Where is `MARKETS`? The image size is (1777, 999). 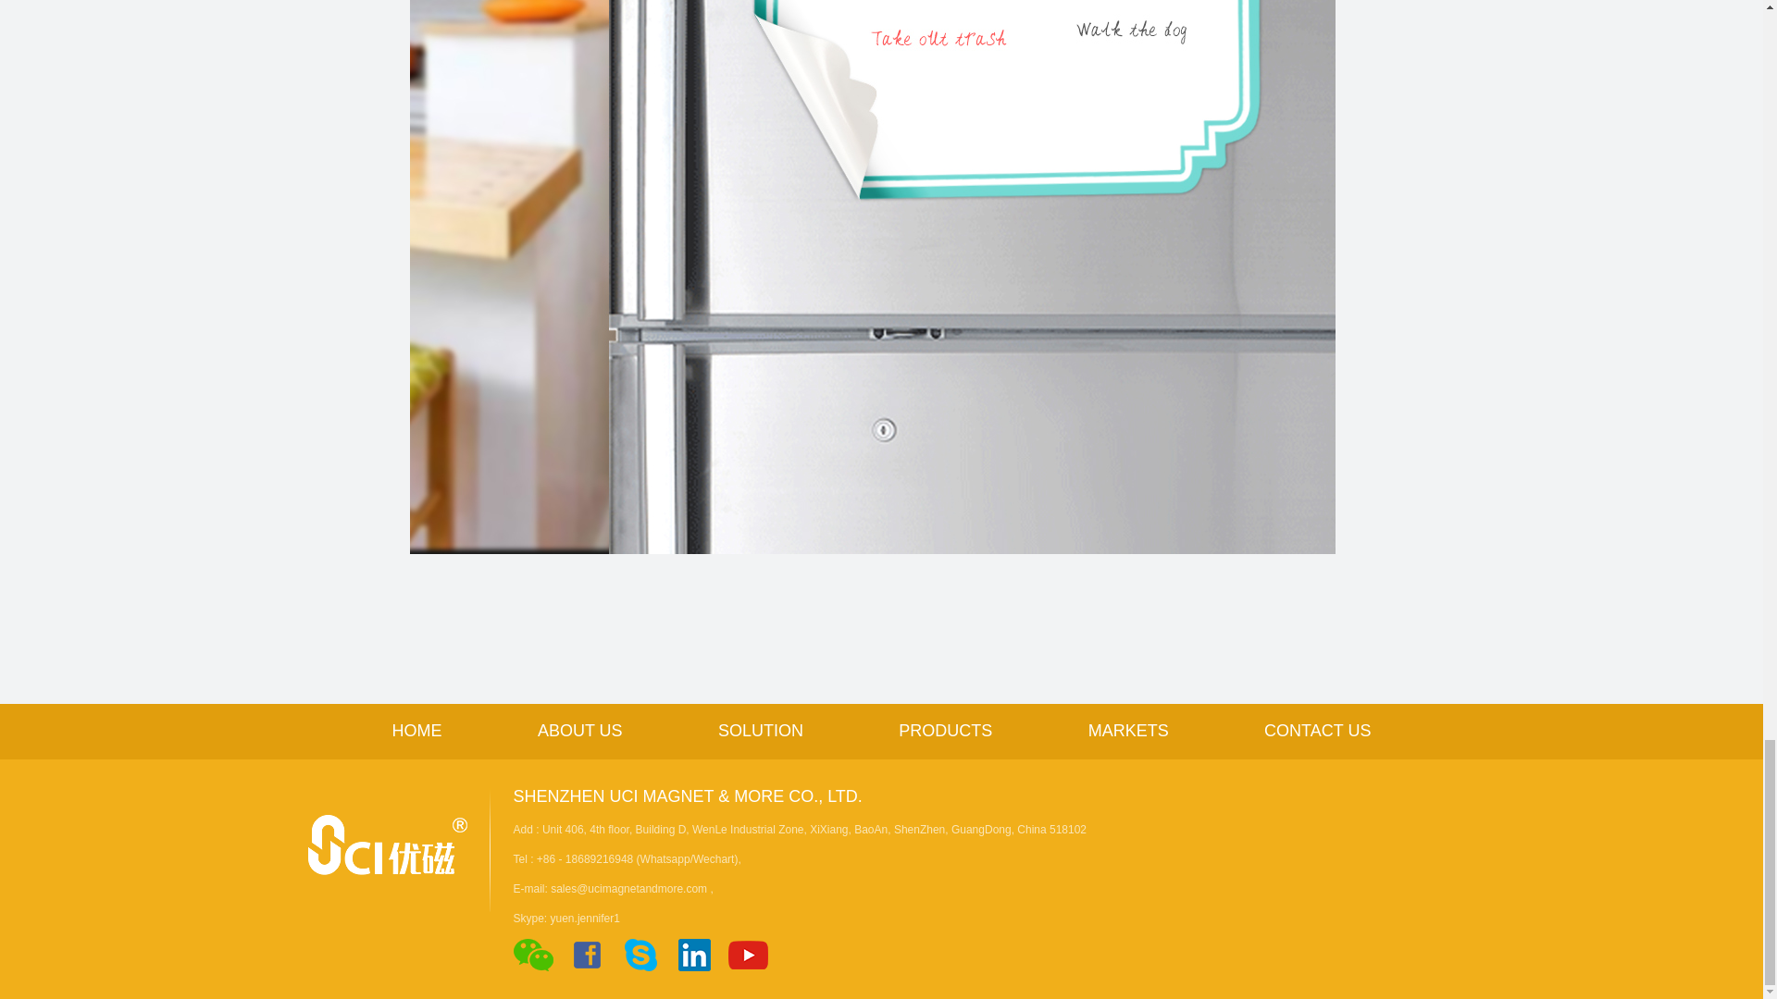
MARKETS is located at coordinates (1128, 731).